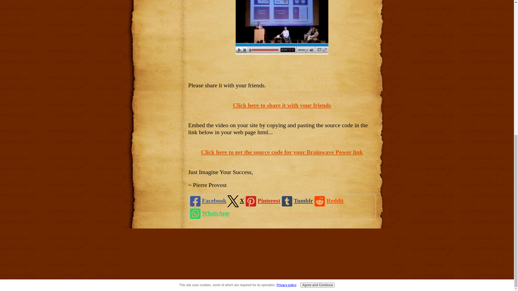 This screenshot has height=291, width=518. Describe the element at coordinates (282, 27) in the screenshot. I see `Brainwave Power` at that location.